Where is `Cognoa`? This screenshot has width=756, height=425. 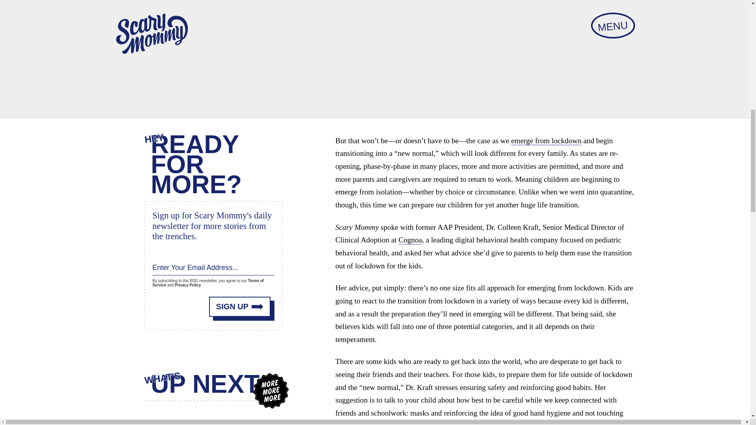
Cognoa is located at coordinates (410, 240).